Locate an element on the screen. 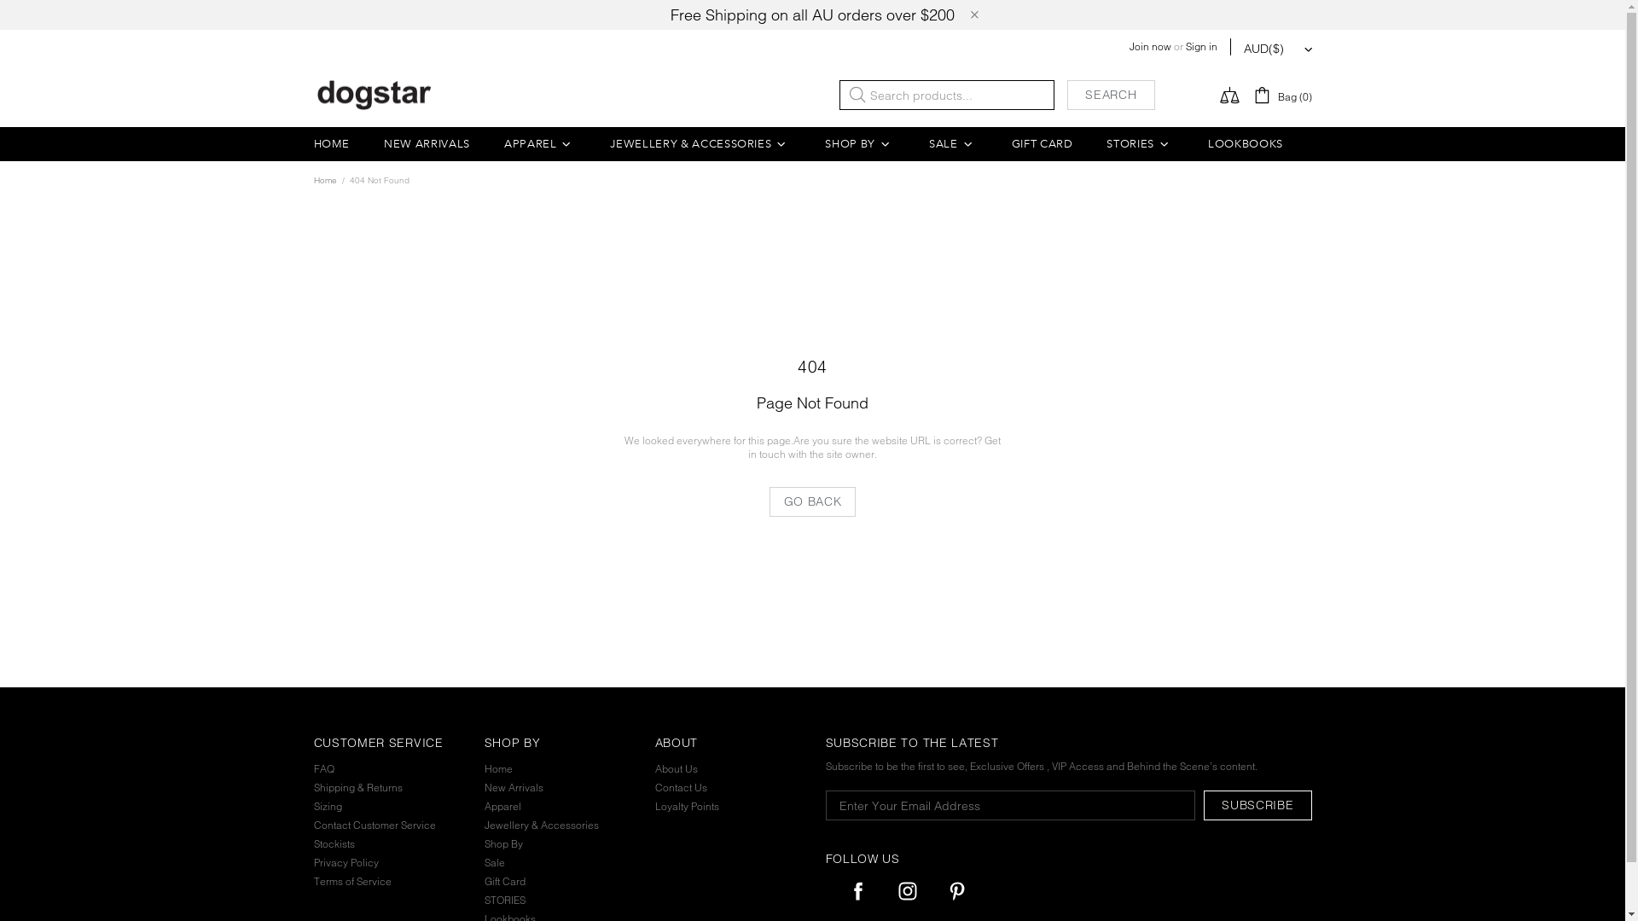 The image size is (1638, 921). Join now is located at coordinates (1150, 46).